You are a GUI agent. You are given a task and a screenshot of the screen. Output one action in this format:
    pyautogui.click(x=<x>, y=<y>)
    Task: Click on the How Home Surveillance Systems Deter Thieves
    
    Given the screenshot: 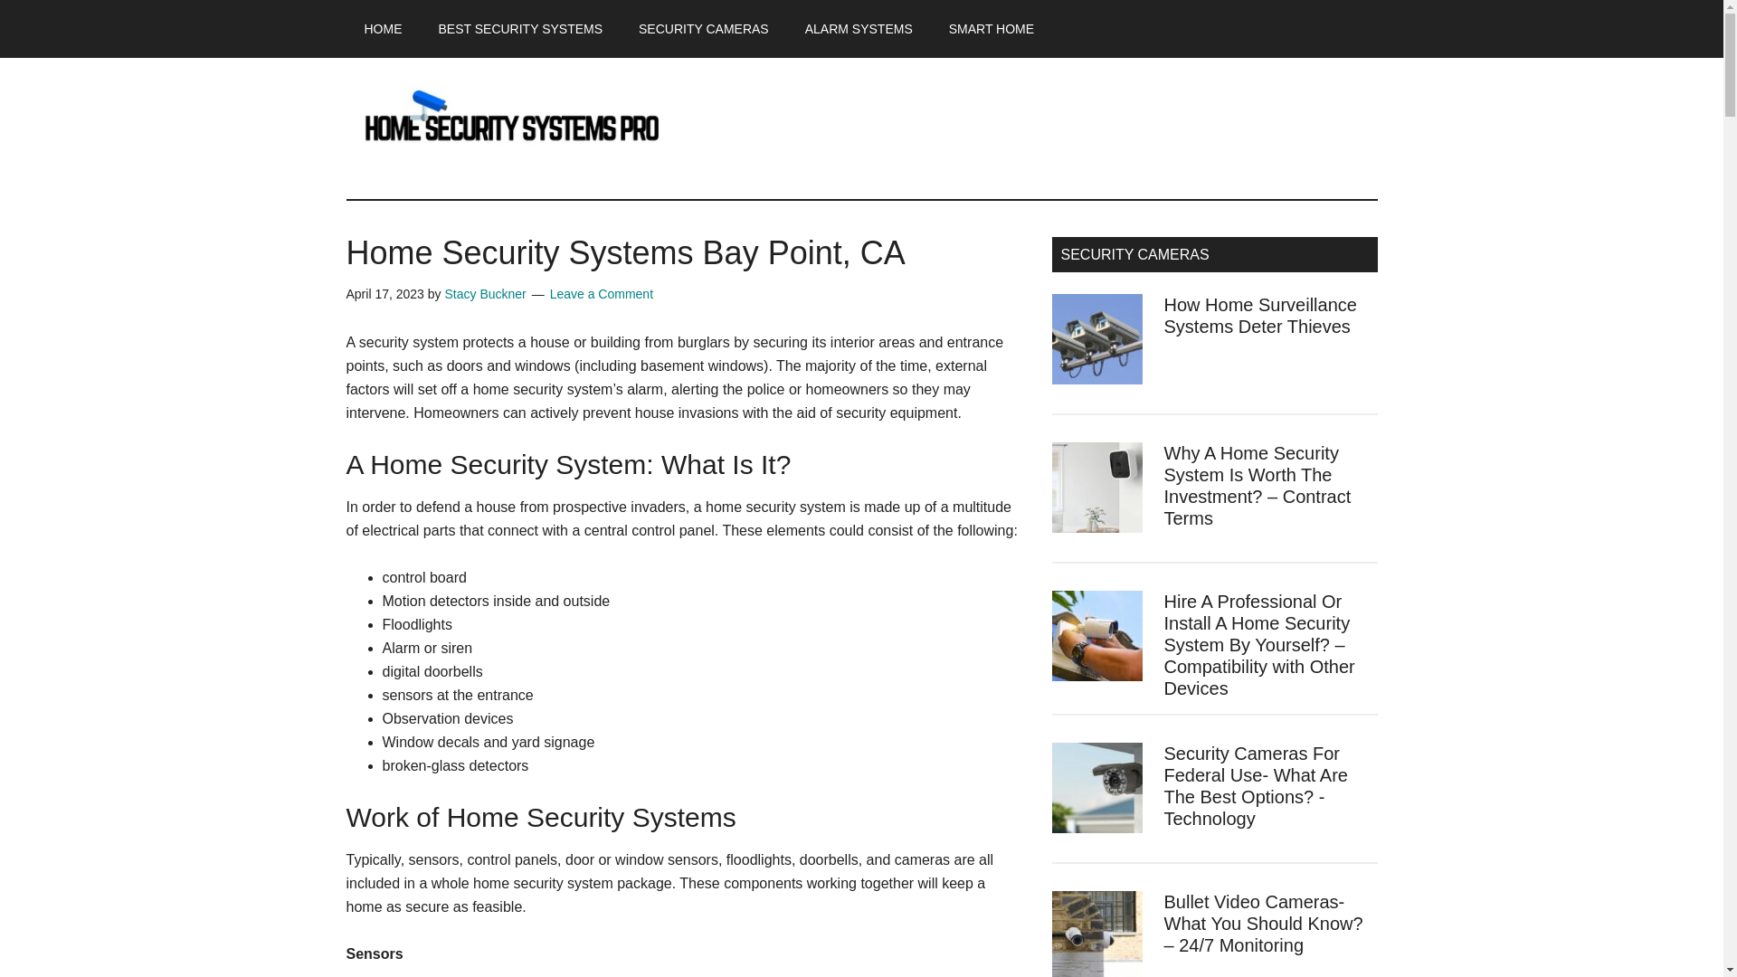 What is the action you would take?
    pyautogui.click(x=1259, y=315)
    